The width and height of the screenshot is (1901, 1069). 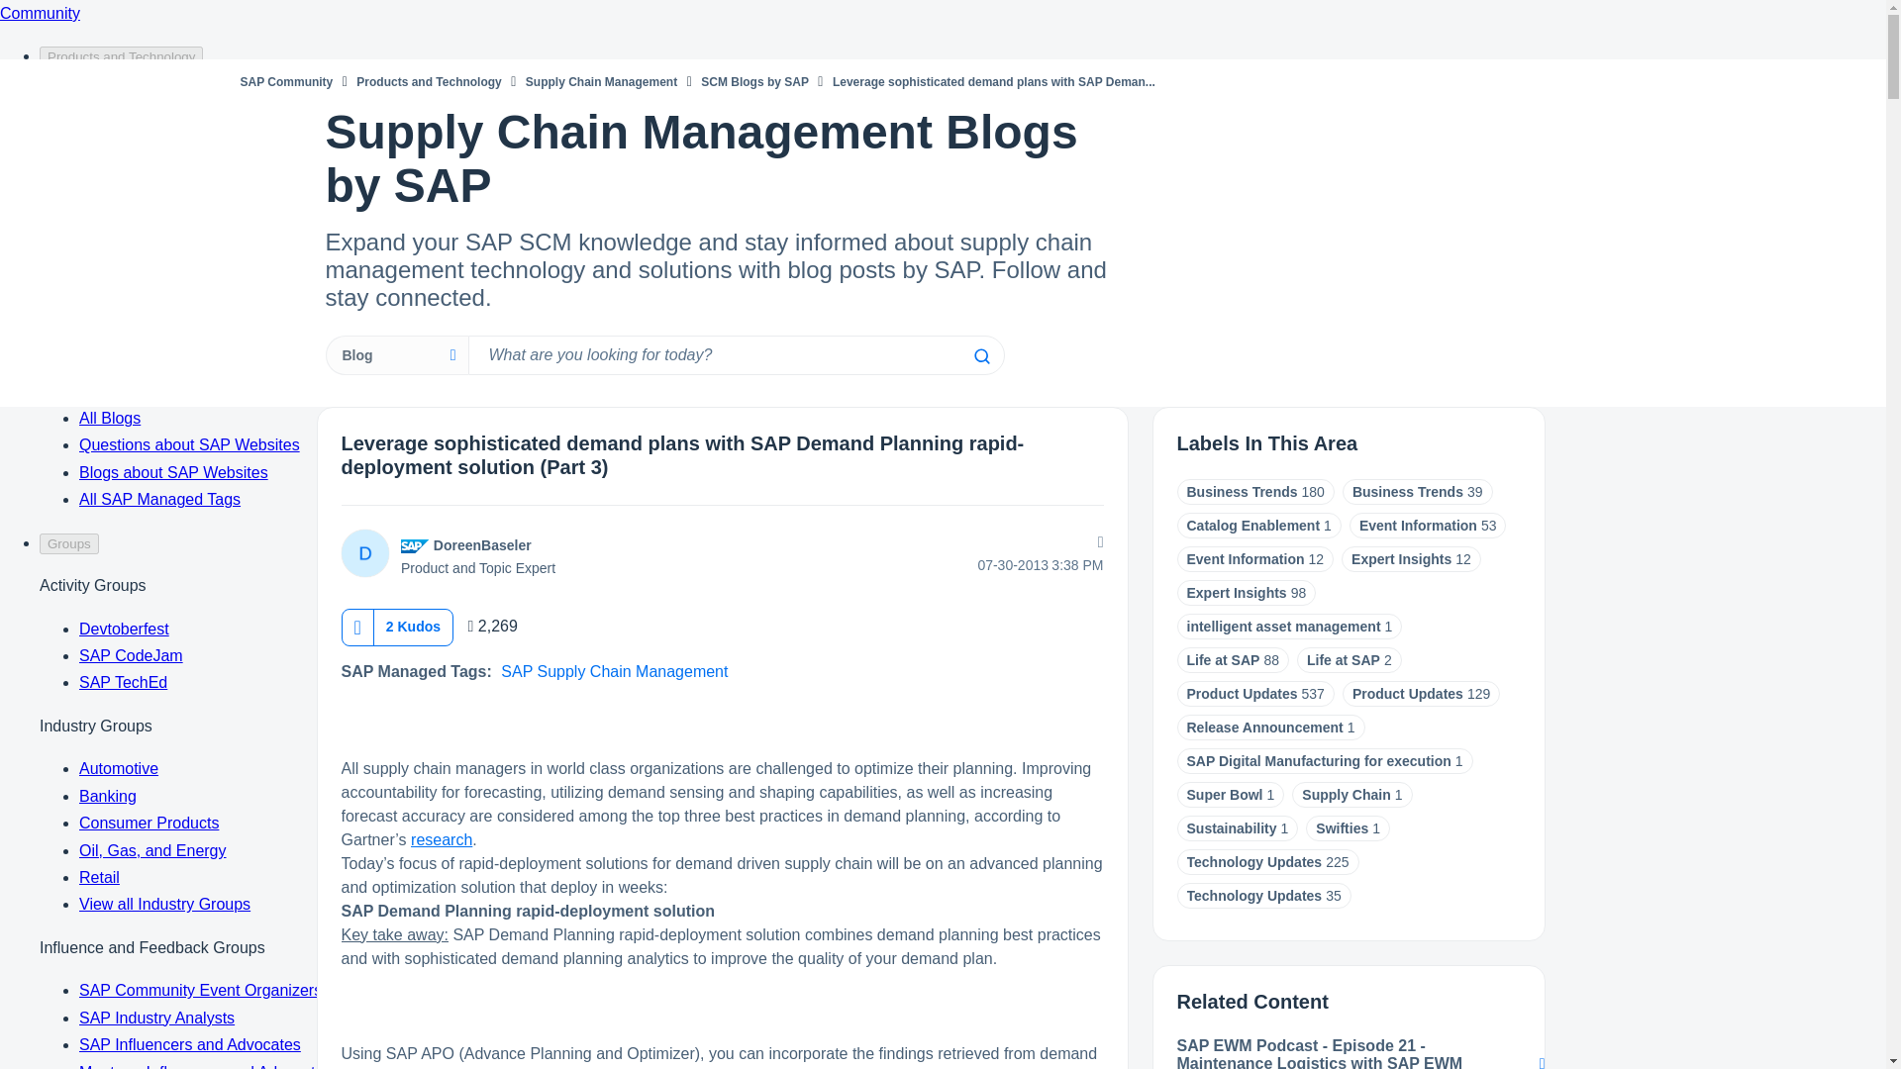 What do you see at coordinates (413, 626) in the screenshot?
I see `Click here to see who gave kudos to this post.` at bounding box center [413, 626].